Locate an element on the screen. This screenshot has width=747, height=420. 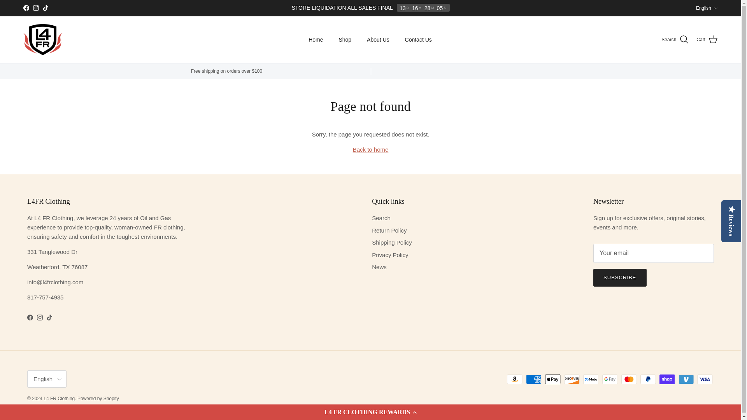
L4 FR Clothing is located at coordinates (42, 40).